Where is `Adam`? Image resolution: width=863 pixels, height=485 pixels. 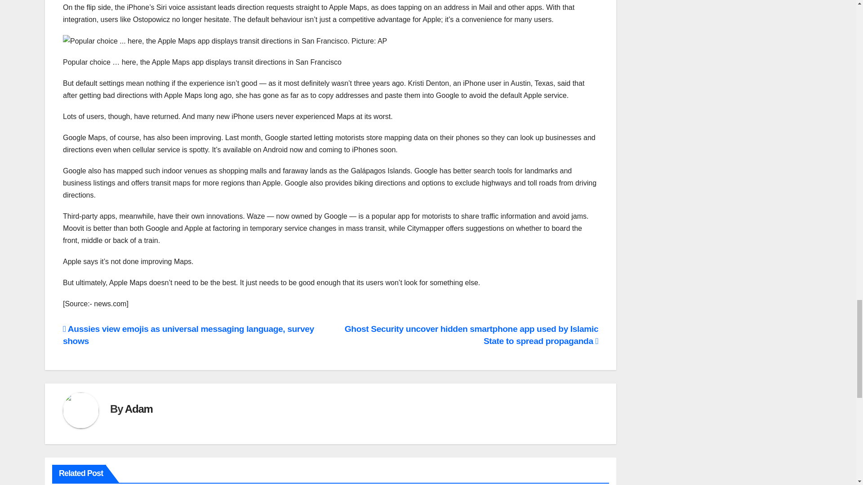
Adam is located at coordinates (138, 409).